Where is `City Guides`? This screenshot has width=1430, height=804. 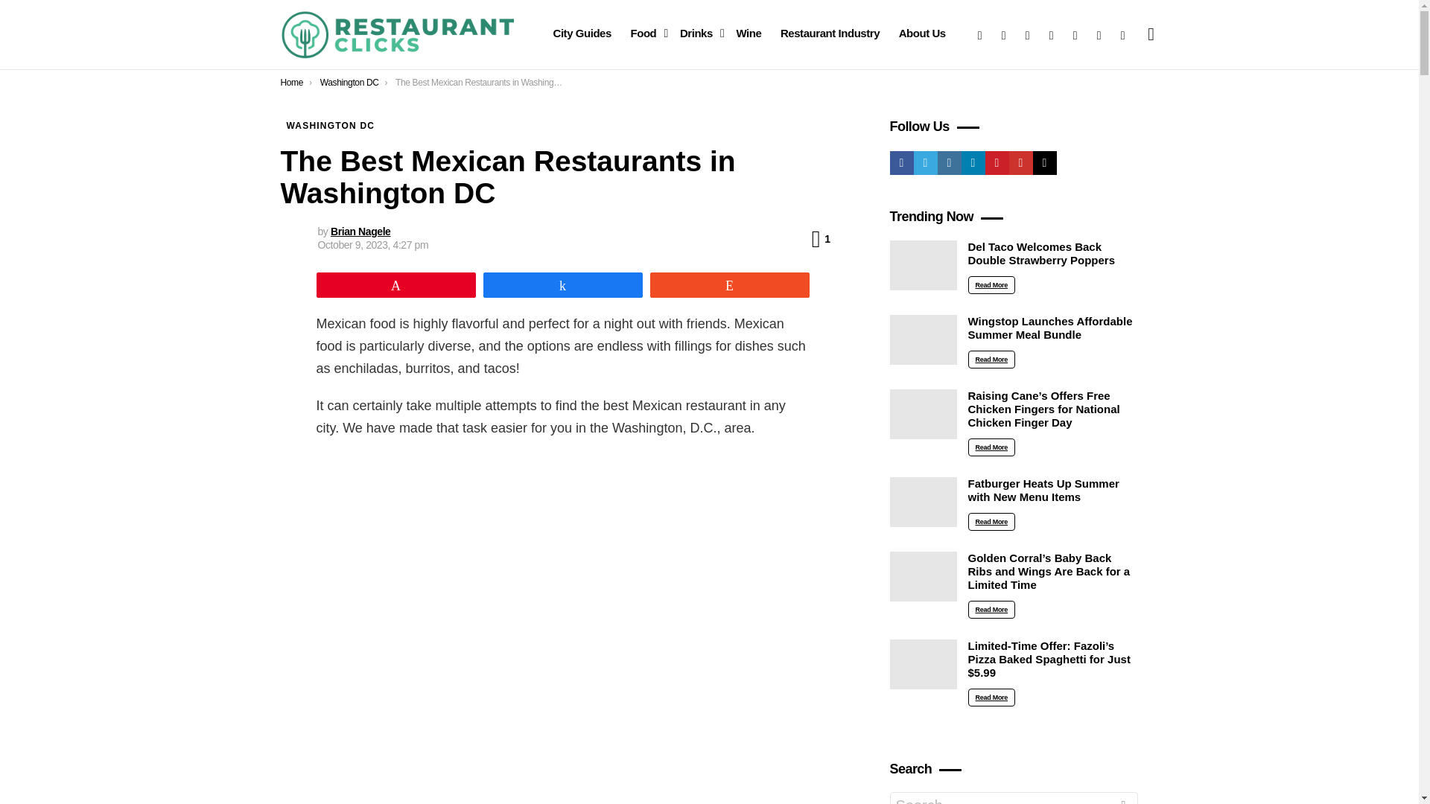 City Guides is located at coordinates (581, 33).